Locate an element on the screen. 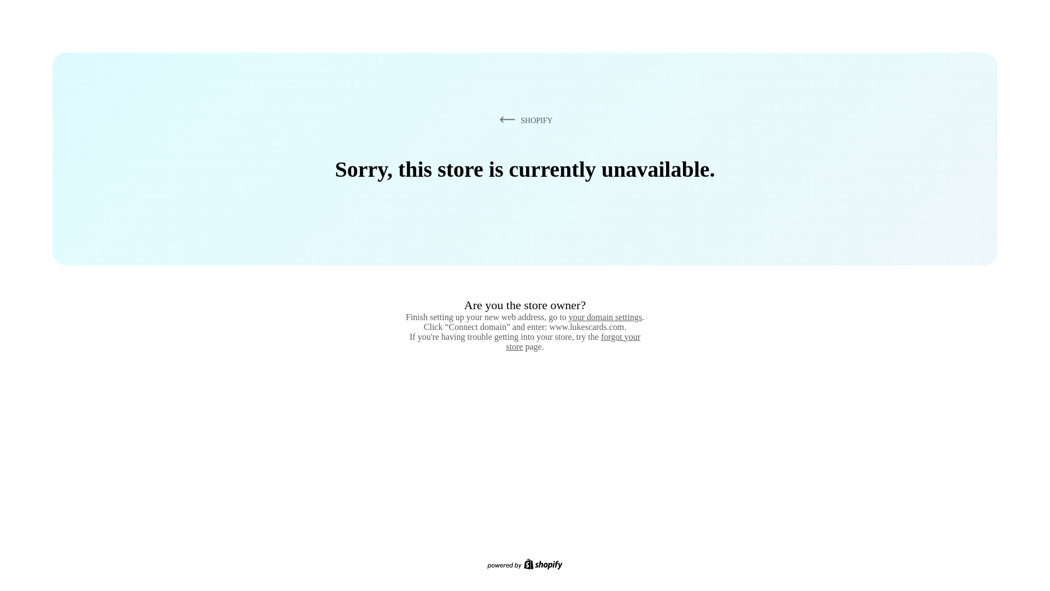  forgot your store is located at coordinates (573, 341).